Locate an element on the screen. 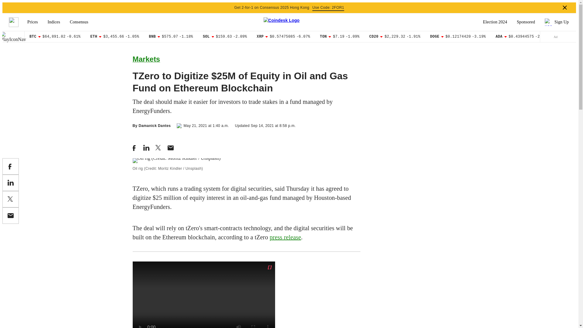  Share on X is located at coordinates (10, 199).